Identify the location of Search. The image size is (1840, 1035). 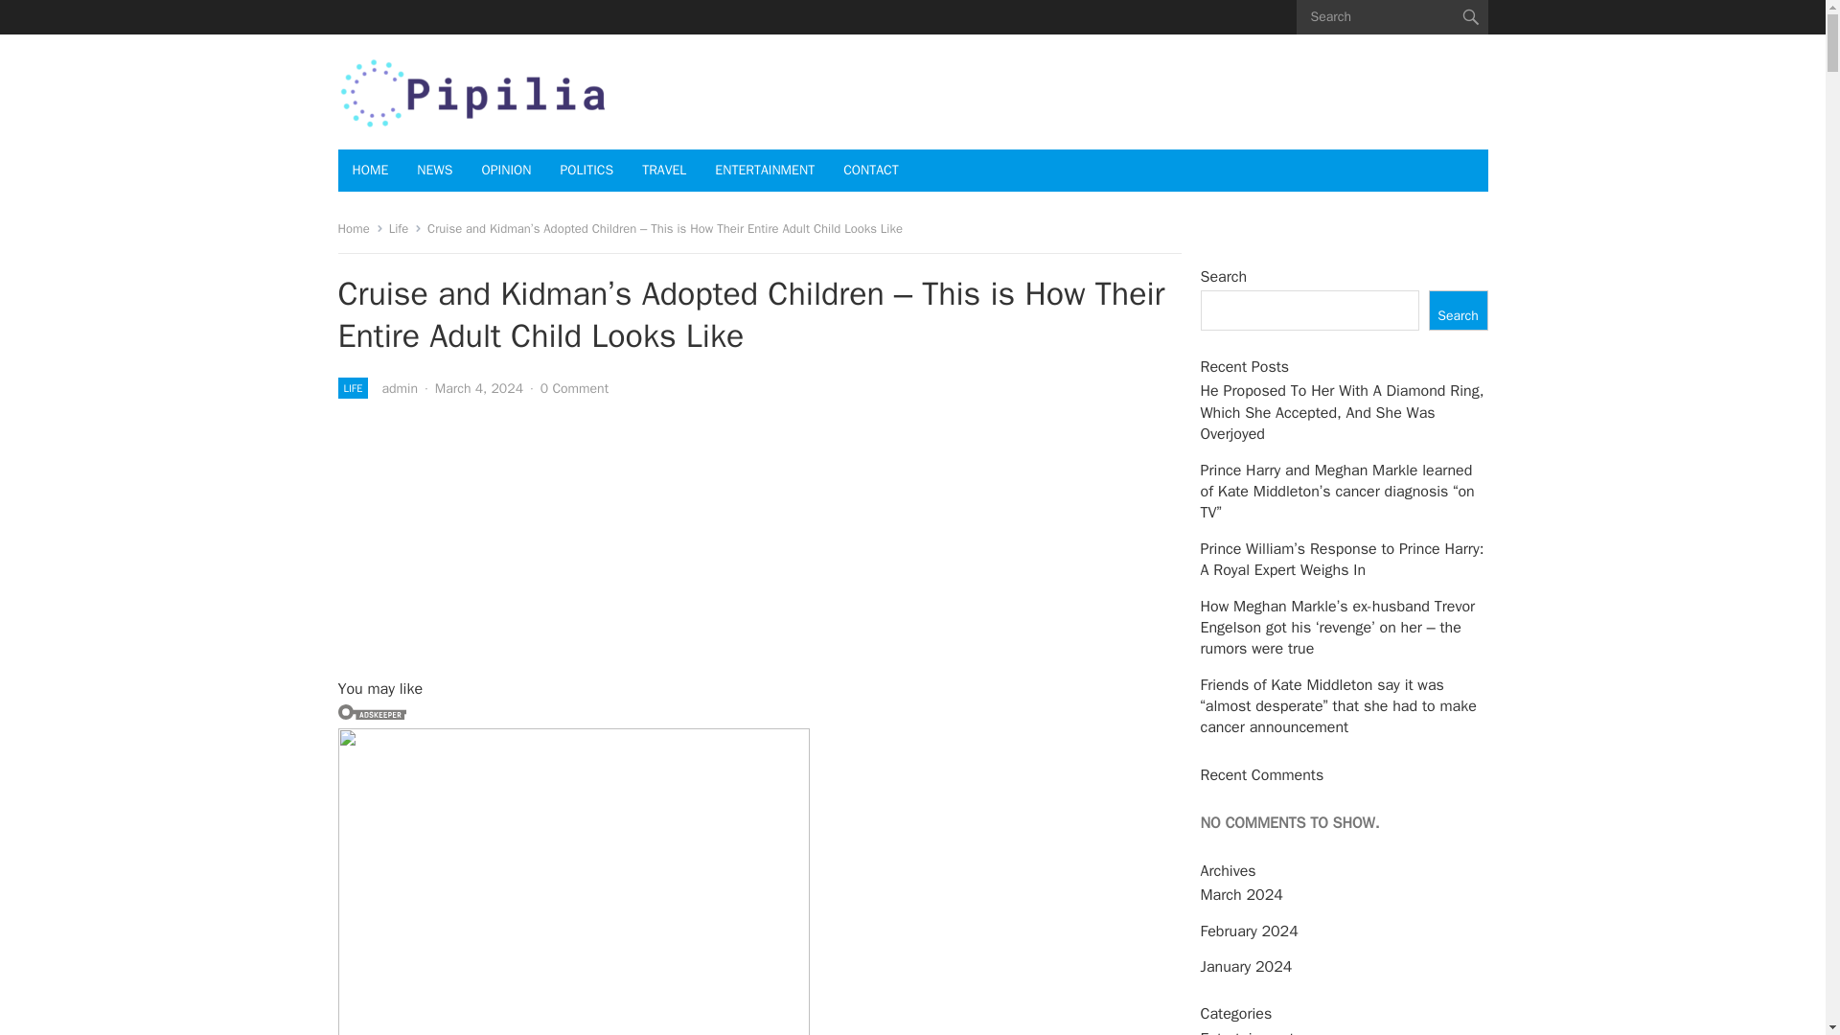
(1457, 310).